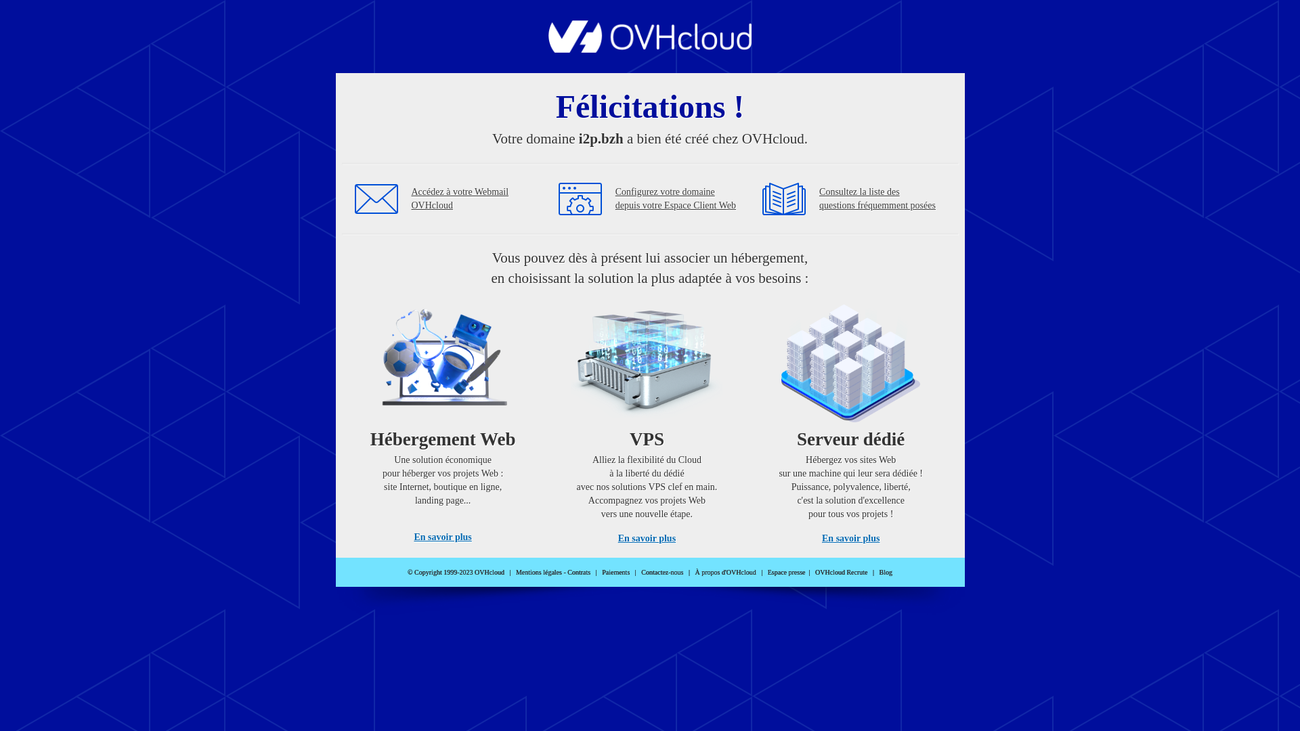  What do you see at coordinates (443, 537) in the screenshot?
I see `En savoir plus` at bounding box center [443, 537].